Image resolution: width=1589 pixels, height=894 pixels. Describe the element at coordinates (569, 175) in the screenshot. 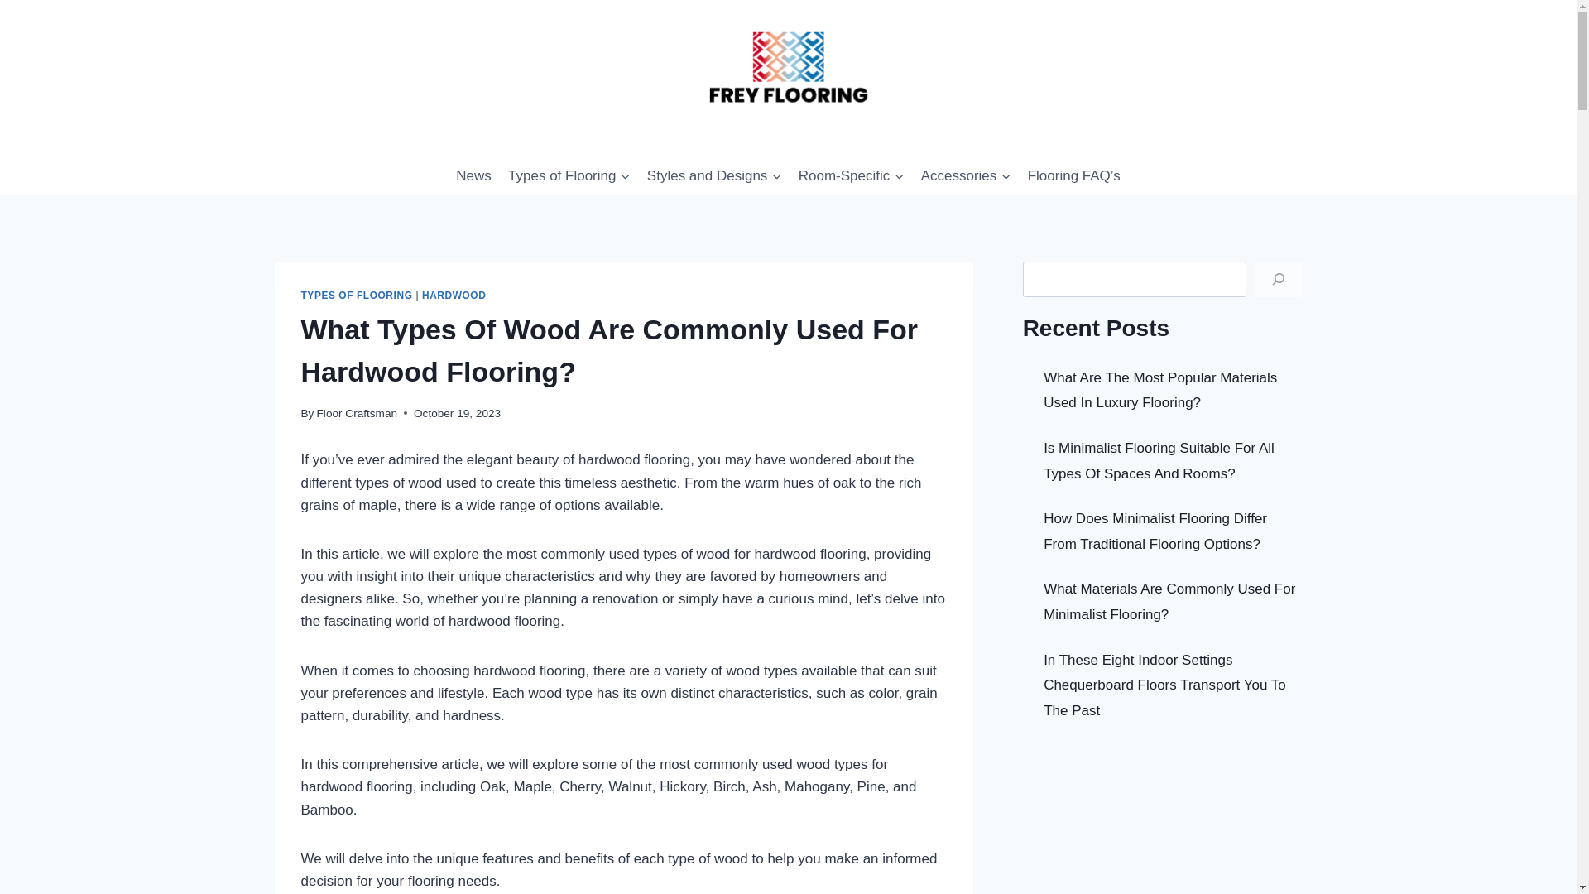

I see `Types of Flooring` at that location.